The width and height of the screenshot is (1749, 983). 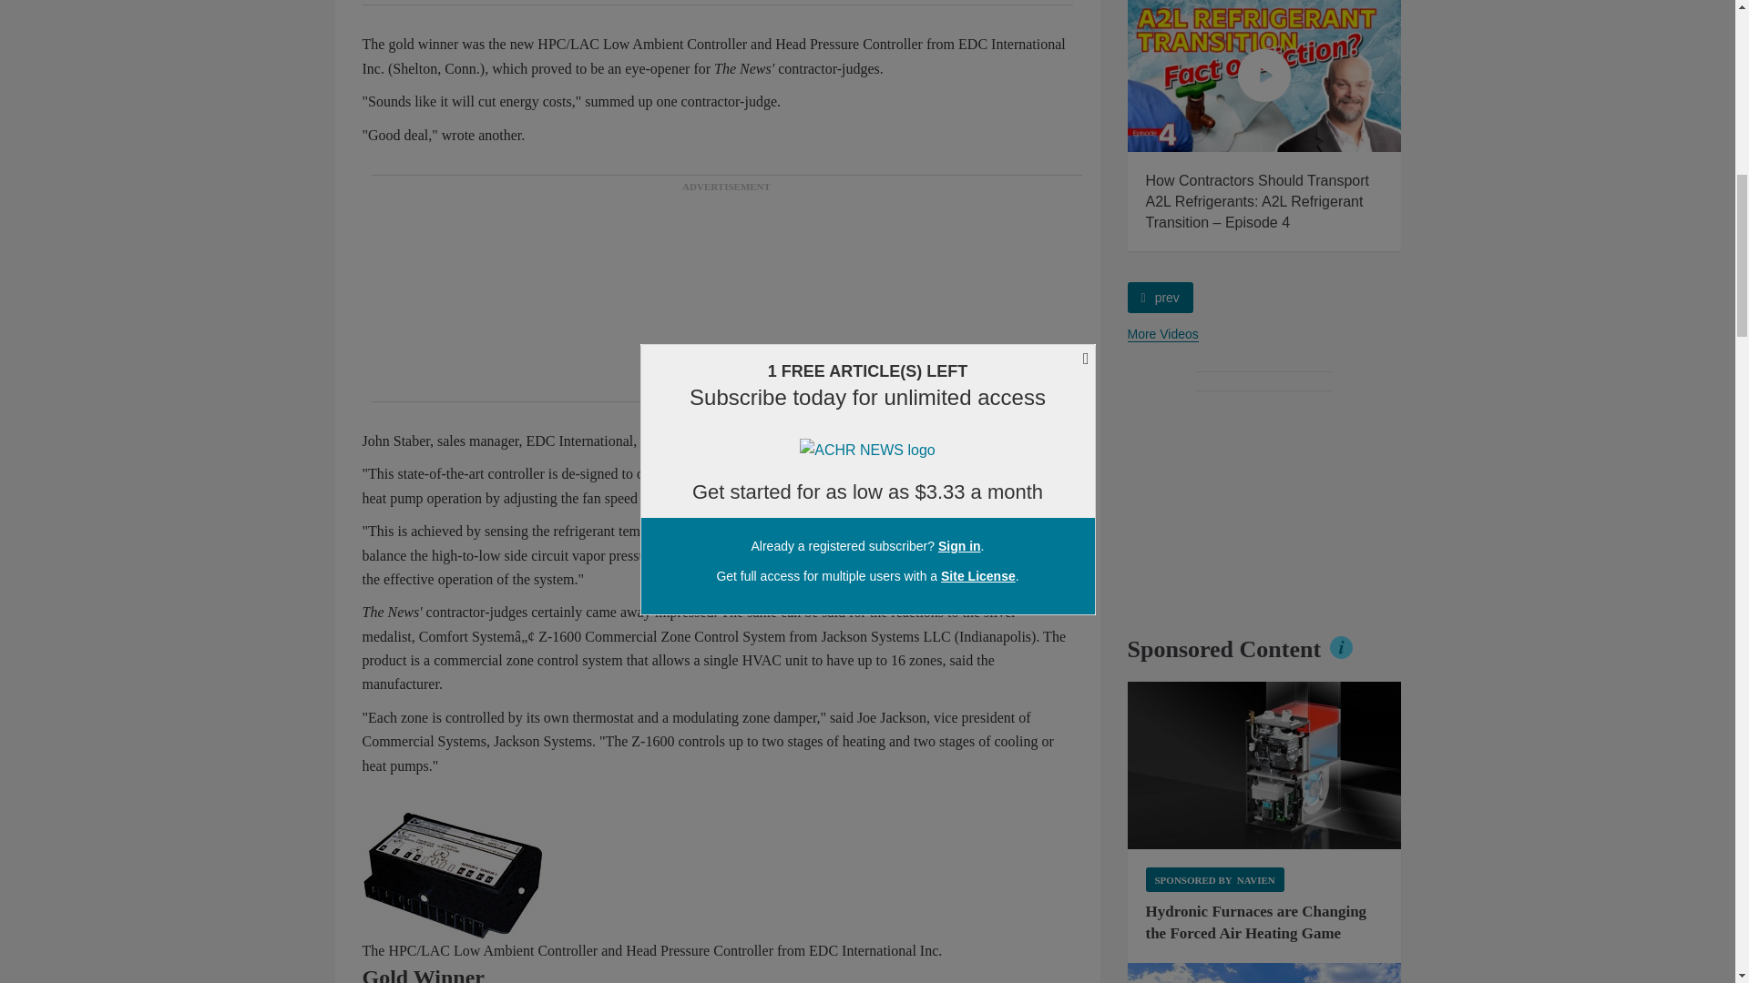 What do you see at coordinates (1264, 765) in the screenshot?
I see `Hydronic Forced Air Furnace Diagram` at bounding box center [1264, 765].